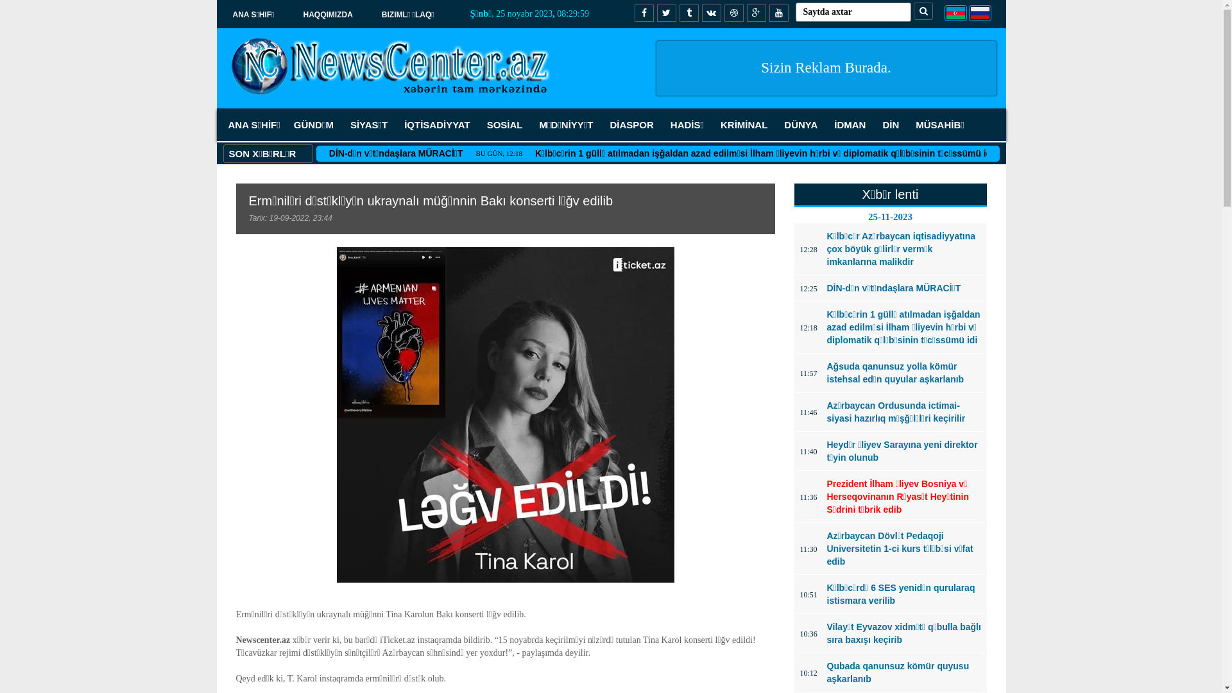 Image resolution: width=1232 pixels, height=693 pixels. What do you see at coordinates (327, 15) in the screenshot?
I see `HAQQIMIZDA` at bounding box center [327, 15].